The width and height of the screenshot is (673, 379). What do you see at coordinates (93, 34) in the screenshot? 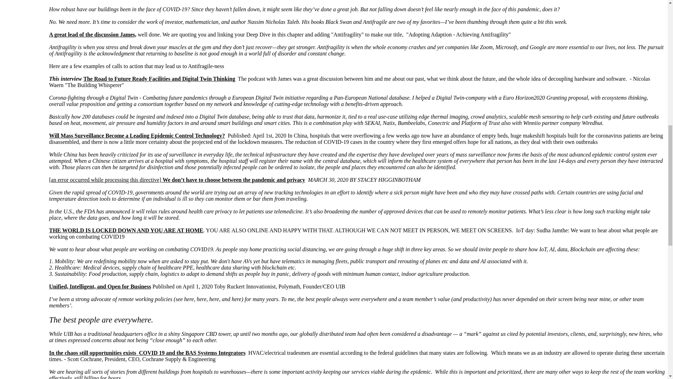
I see `A great lead of the discussion James,` at bounding box center [93, 34].